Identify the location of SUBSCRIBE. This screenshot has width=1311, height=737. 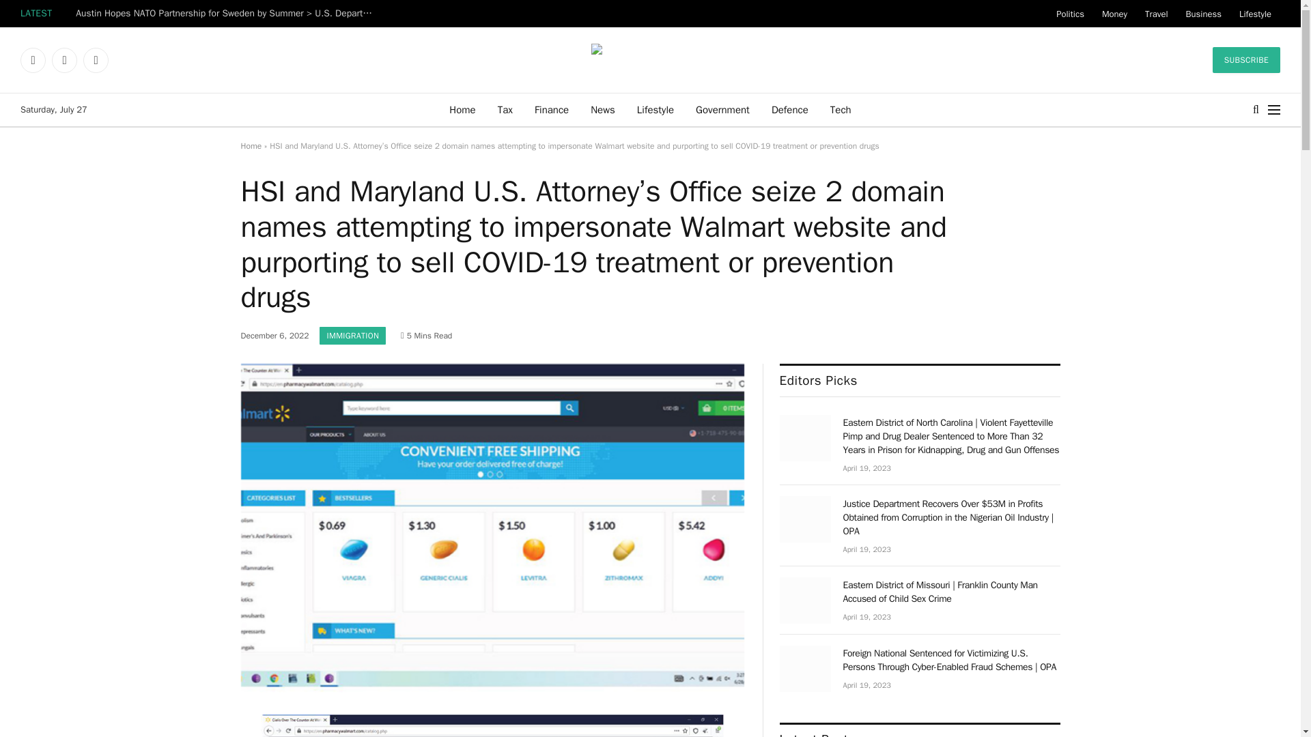
(1247, 60).